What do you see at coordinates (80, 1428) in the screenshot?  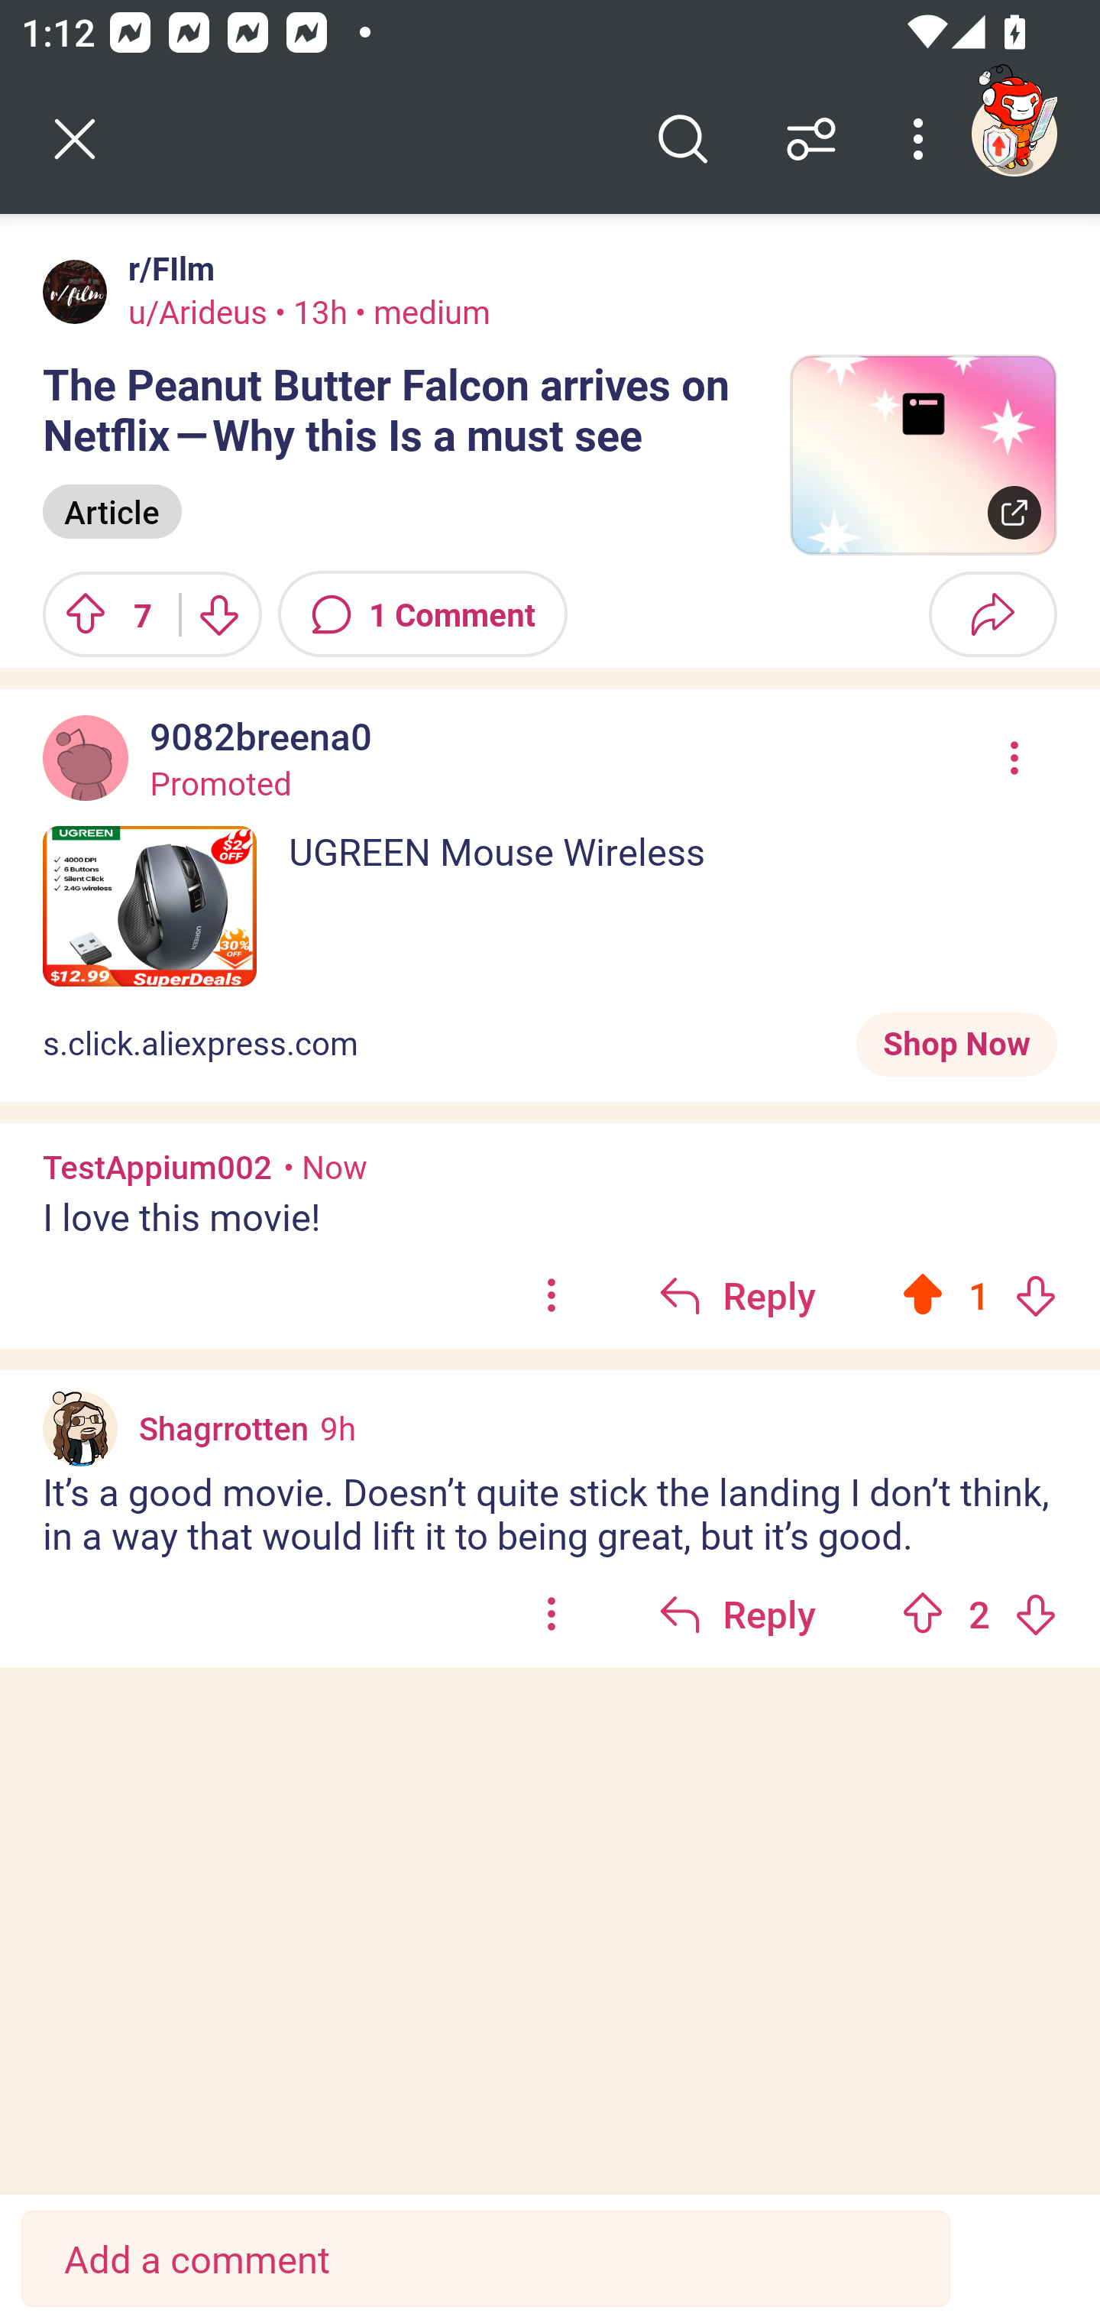 I see `Custom avatar` at bounding box center [80, 1428].